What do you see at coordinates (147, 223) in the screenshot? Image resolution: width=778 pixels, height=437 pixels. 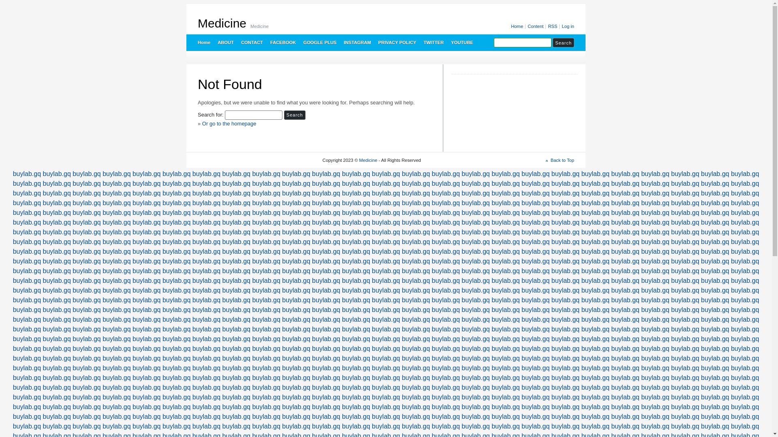 I see `buylab.gq` at bounding box center [147, 223].